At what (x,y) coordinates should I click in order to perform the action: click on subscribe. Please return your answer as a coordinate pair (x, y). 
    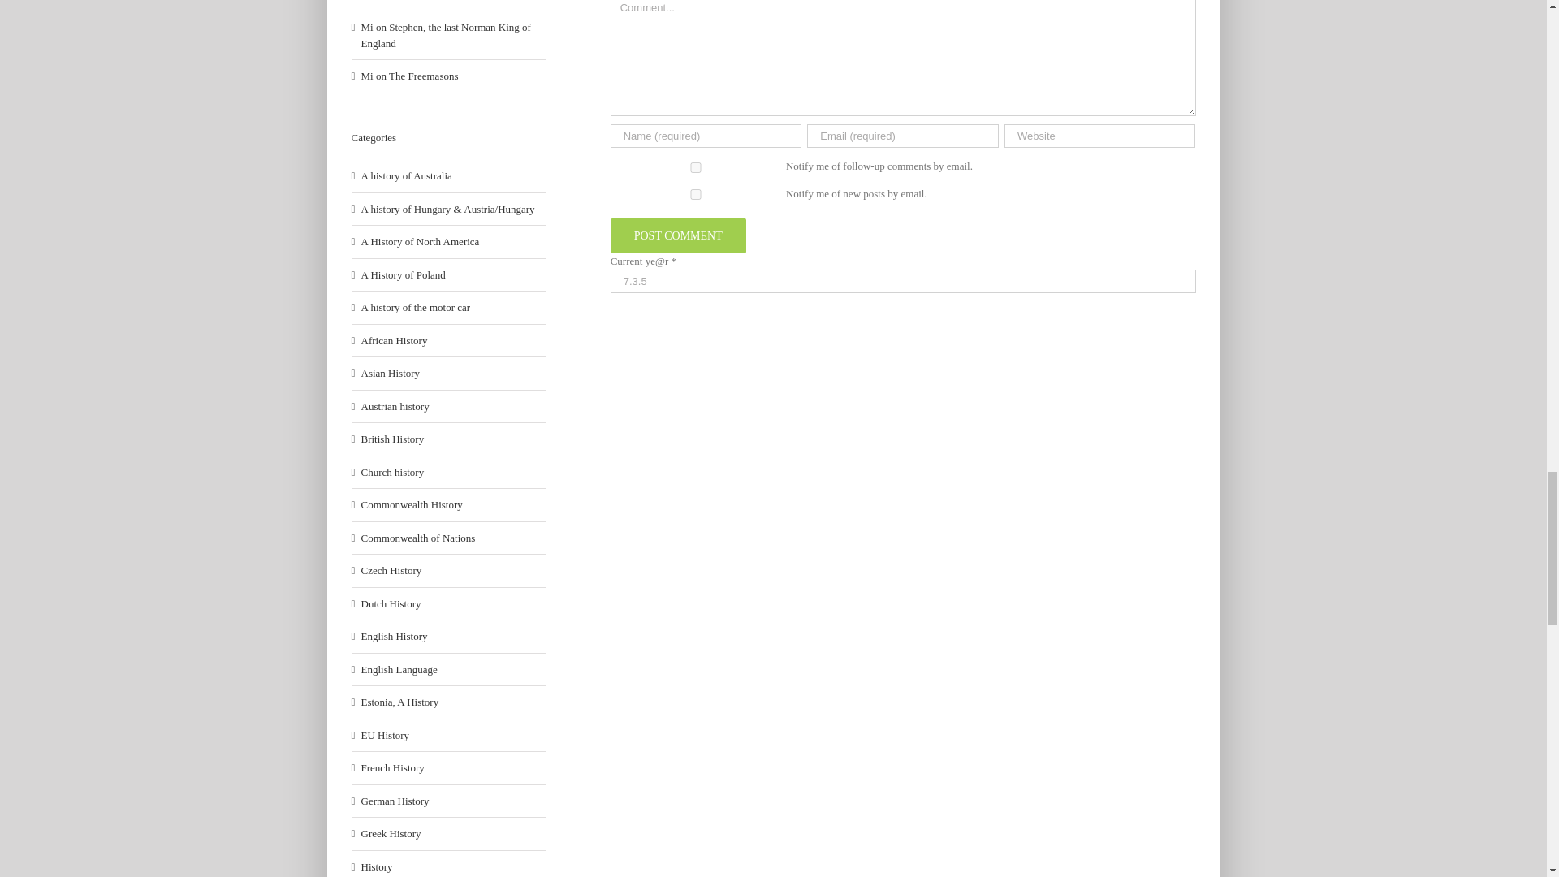
    Looking at the image, I should click on (696, 195).